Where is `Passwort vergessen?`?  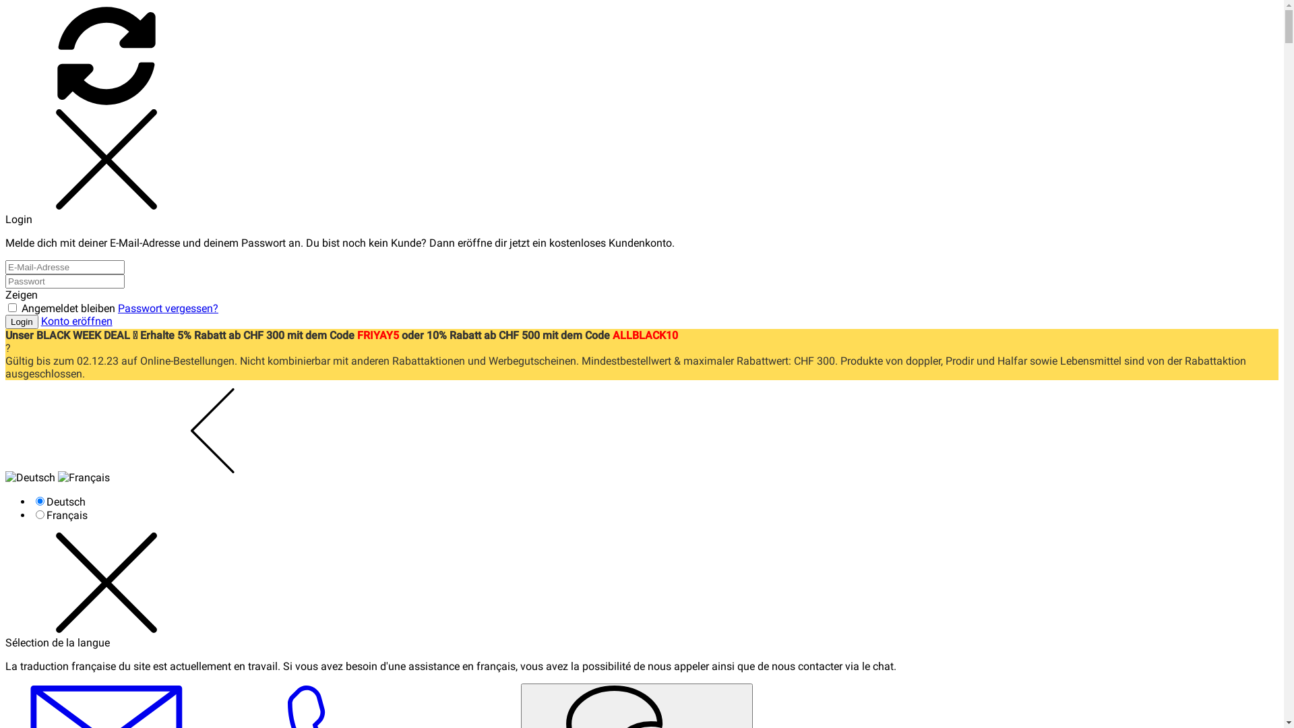 Passwort vergessen? is located at coordinates (168, 309).